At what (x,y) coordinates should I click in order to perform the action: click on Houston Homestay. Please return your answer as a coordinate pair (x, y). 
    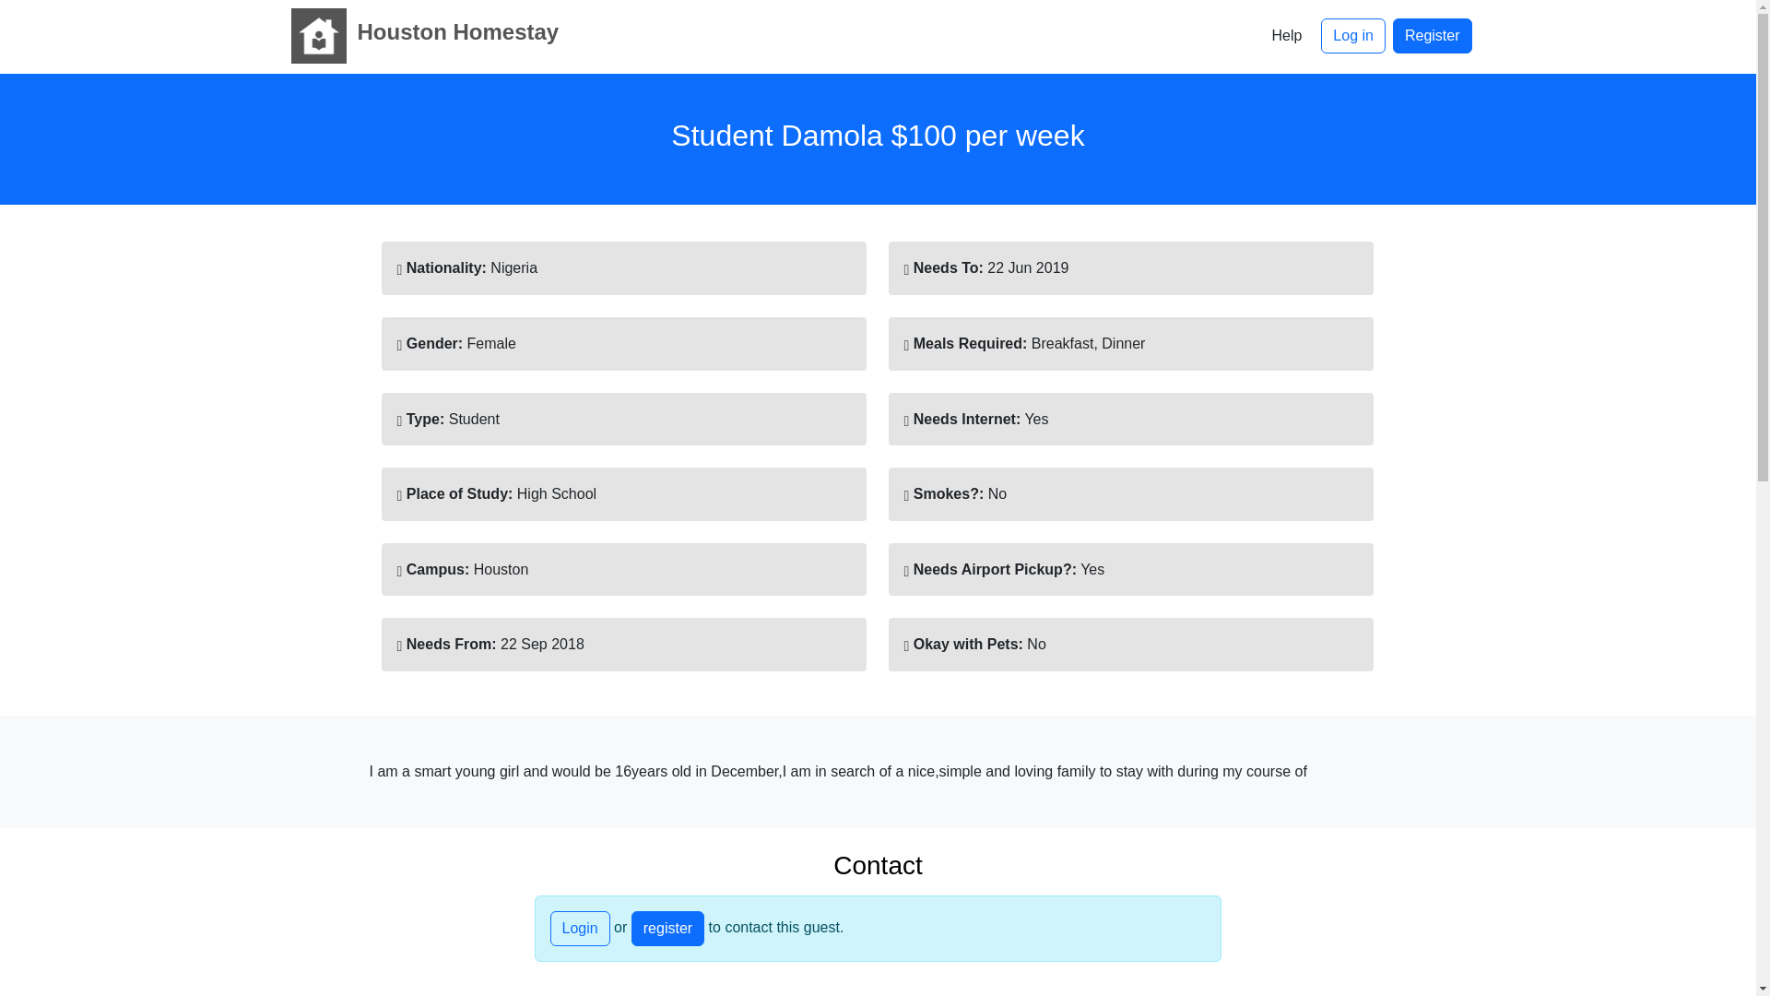
    Looking at the image, I should click on (419, 35).